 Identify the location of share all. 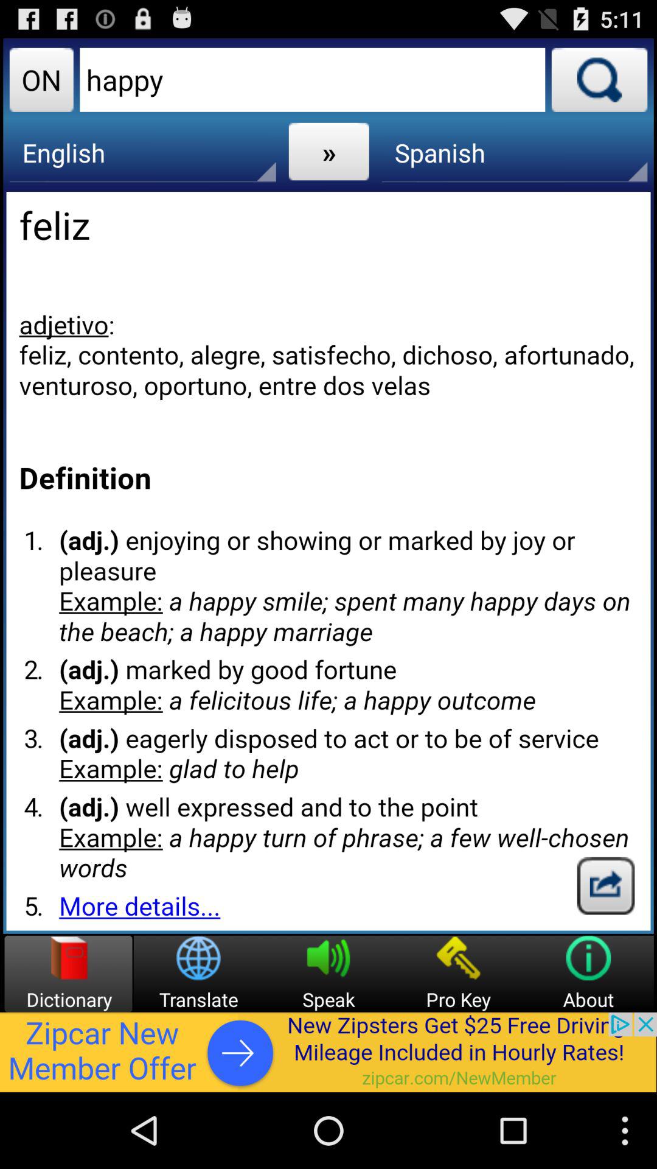
(606, 885).